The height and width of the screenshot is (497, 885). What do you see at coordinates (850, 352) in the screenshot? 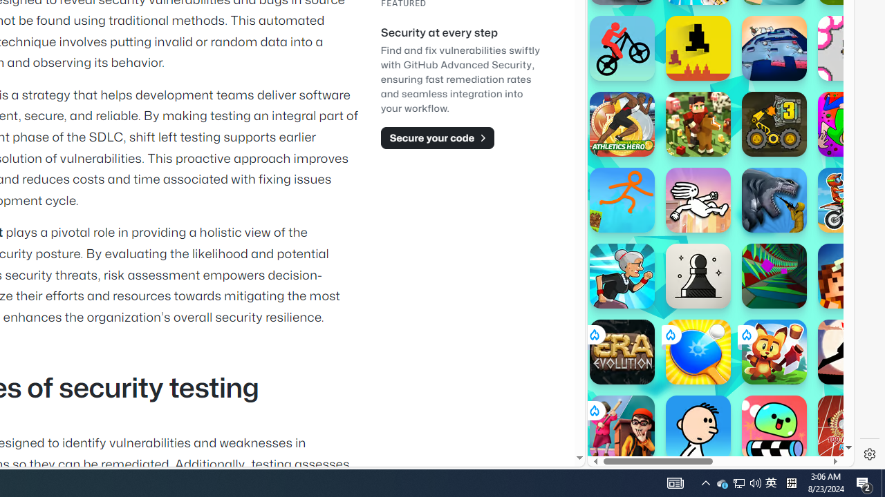
I see `The Speed Ninja` at bounding box center [850, 352].